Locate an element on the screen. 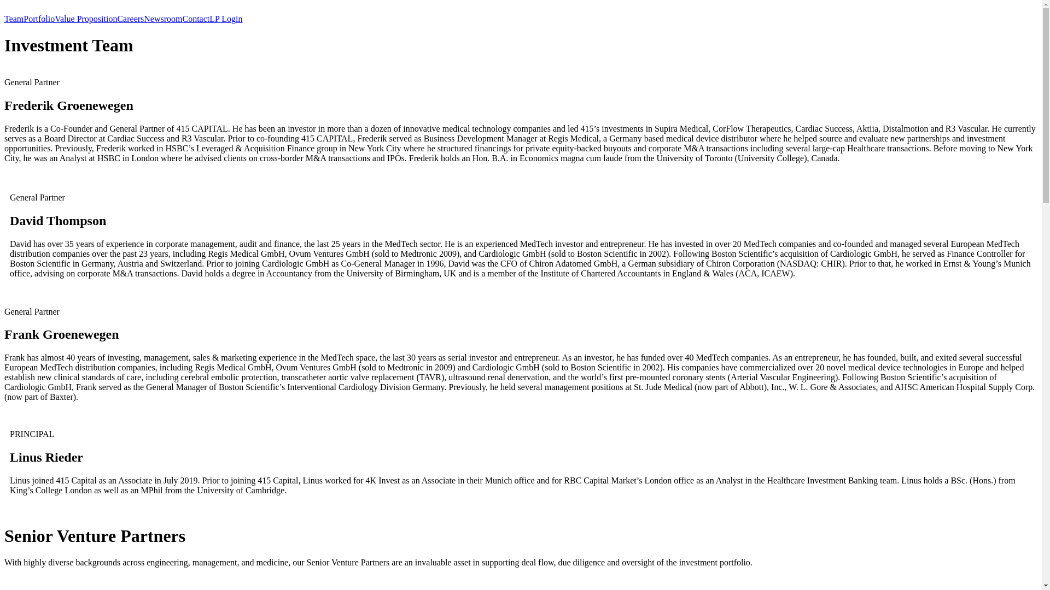 This screenshot has height=590, width=1050. Contact is located at coordinates (196, 19).